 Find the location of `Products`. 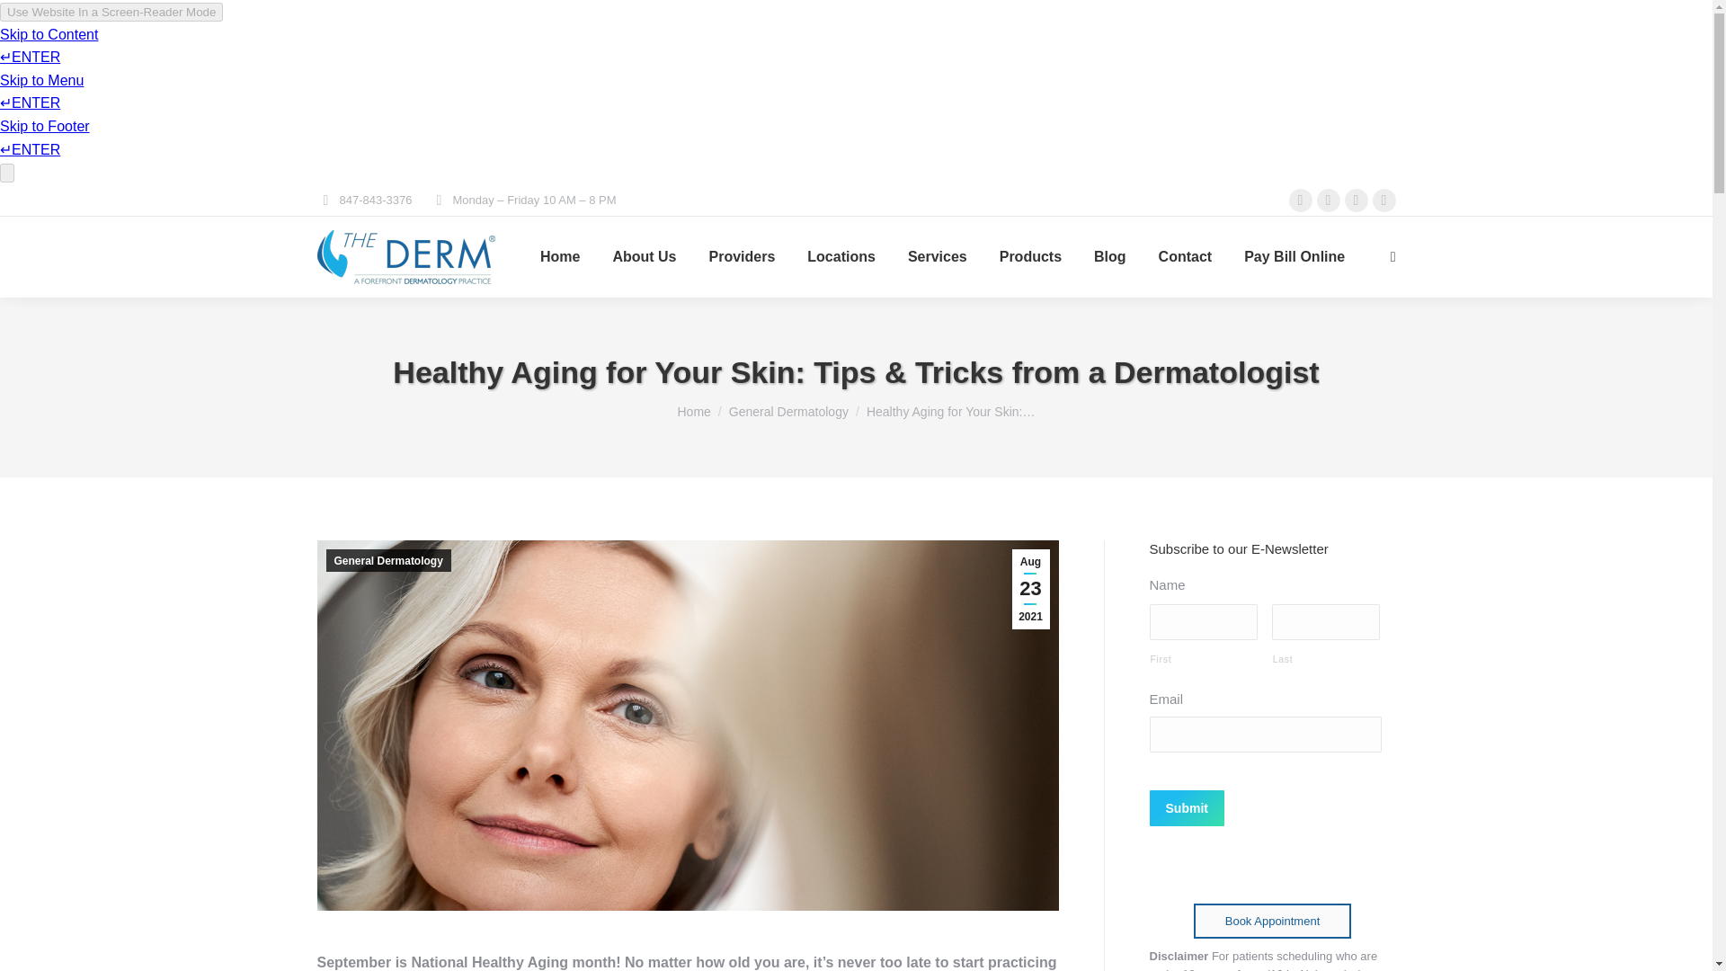

Products is located at coordinates (1030, 257).